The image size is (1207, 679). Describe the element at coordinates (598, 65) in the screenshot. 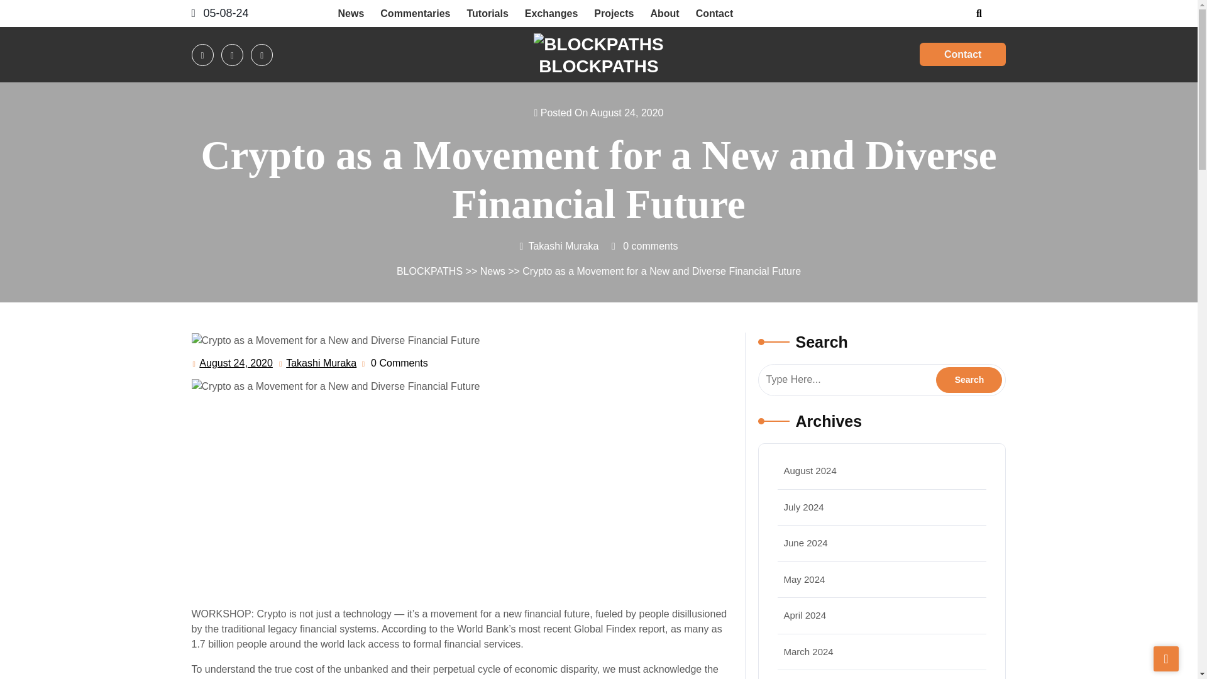

I see `BLOCKPATHS` at that location.